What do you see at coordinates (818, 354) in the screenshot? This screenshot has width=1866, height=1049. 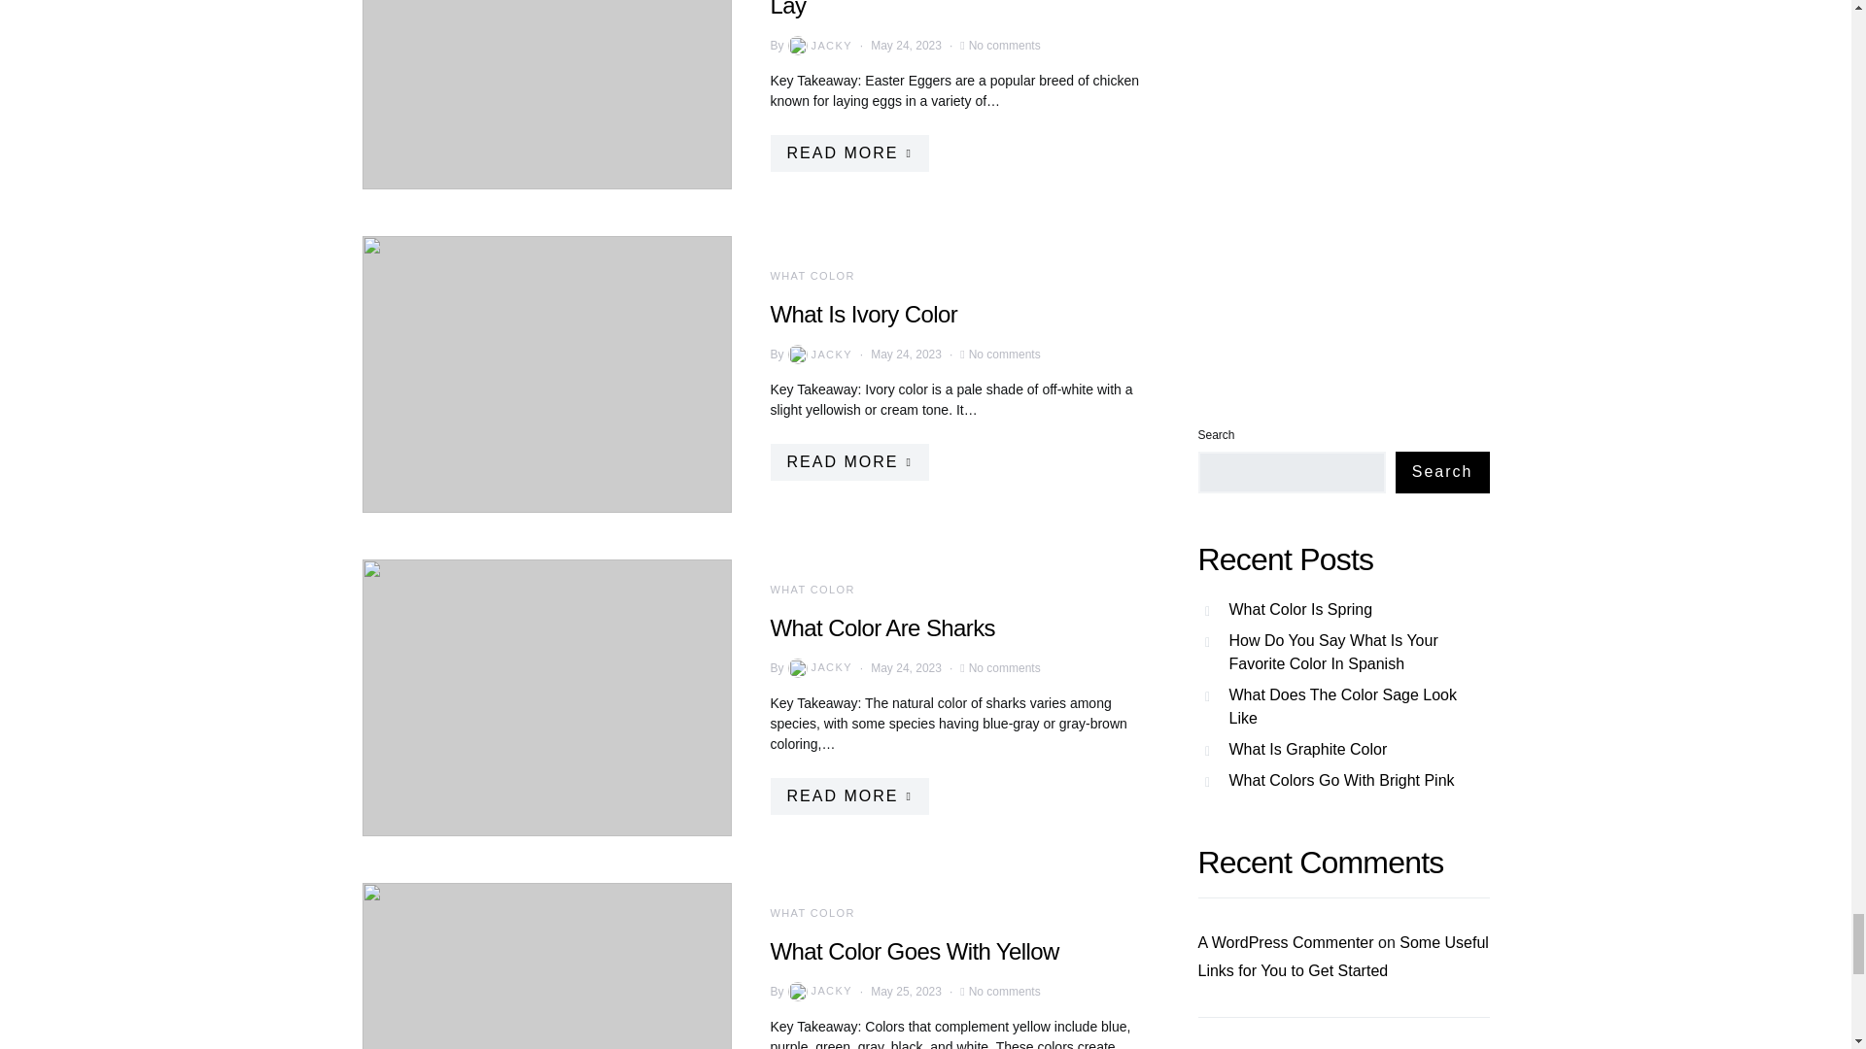 I see `JACKY` at bounding box center [818, 354].